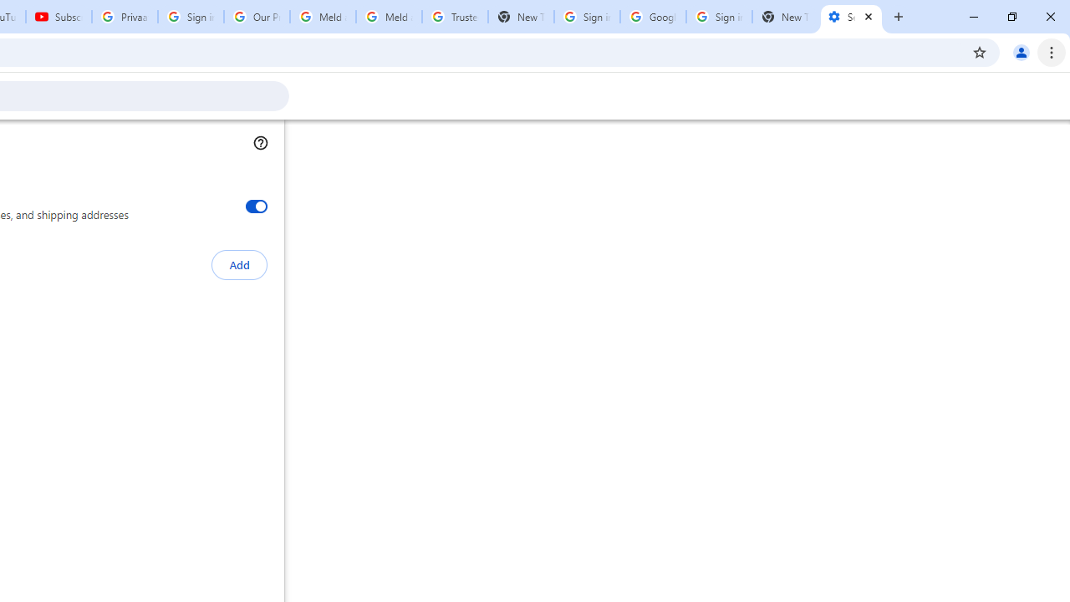  What do you see at coordinates (59, 17) in the screenshot?
I see `Subscriptions - YouTube` at bounding box center [59, 17].